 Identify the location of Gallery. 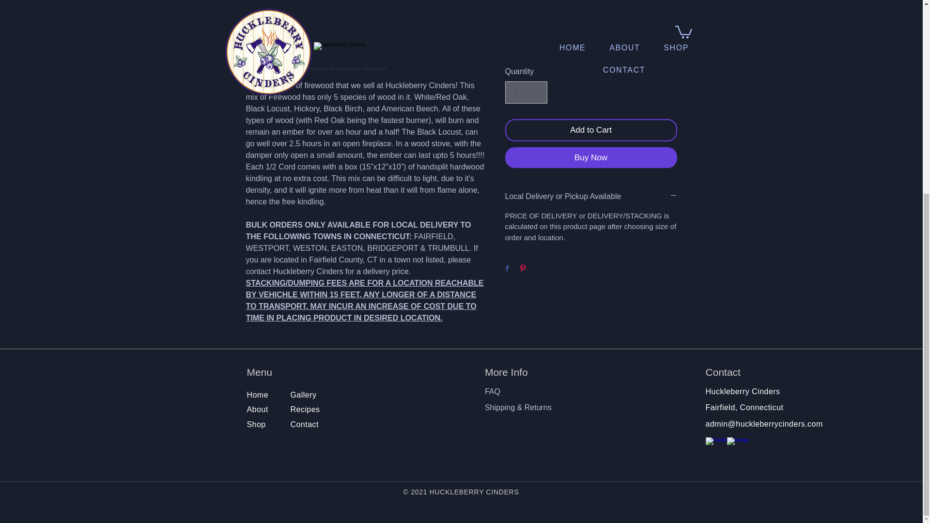
(303, 395).